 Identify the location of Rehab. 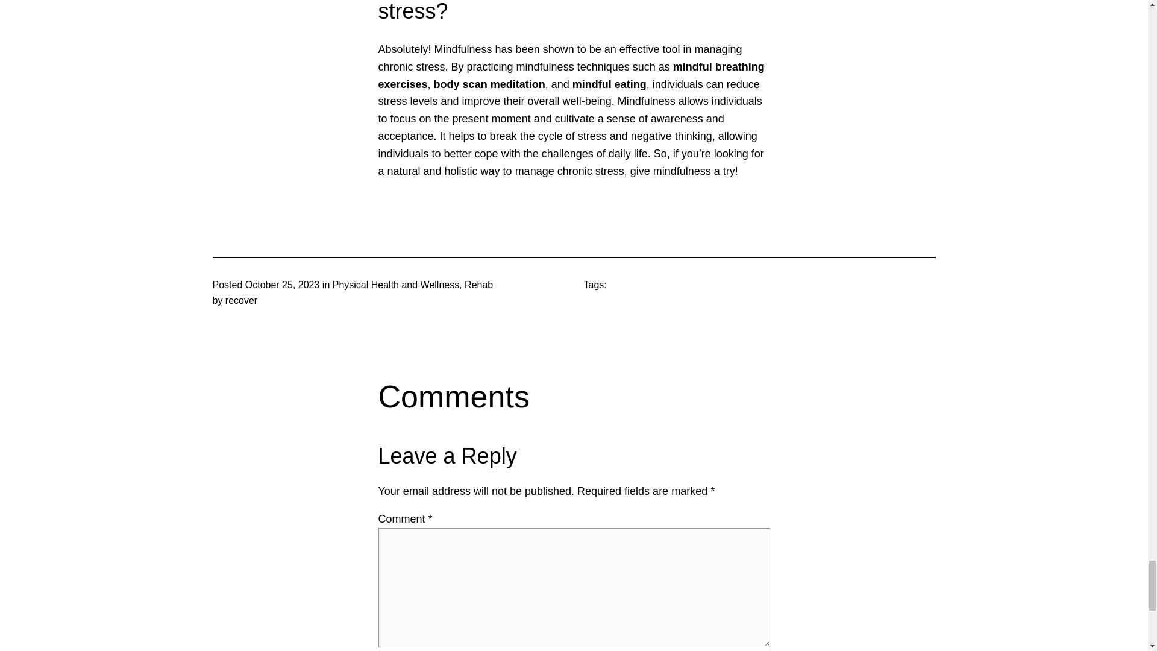
(478, 285).